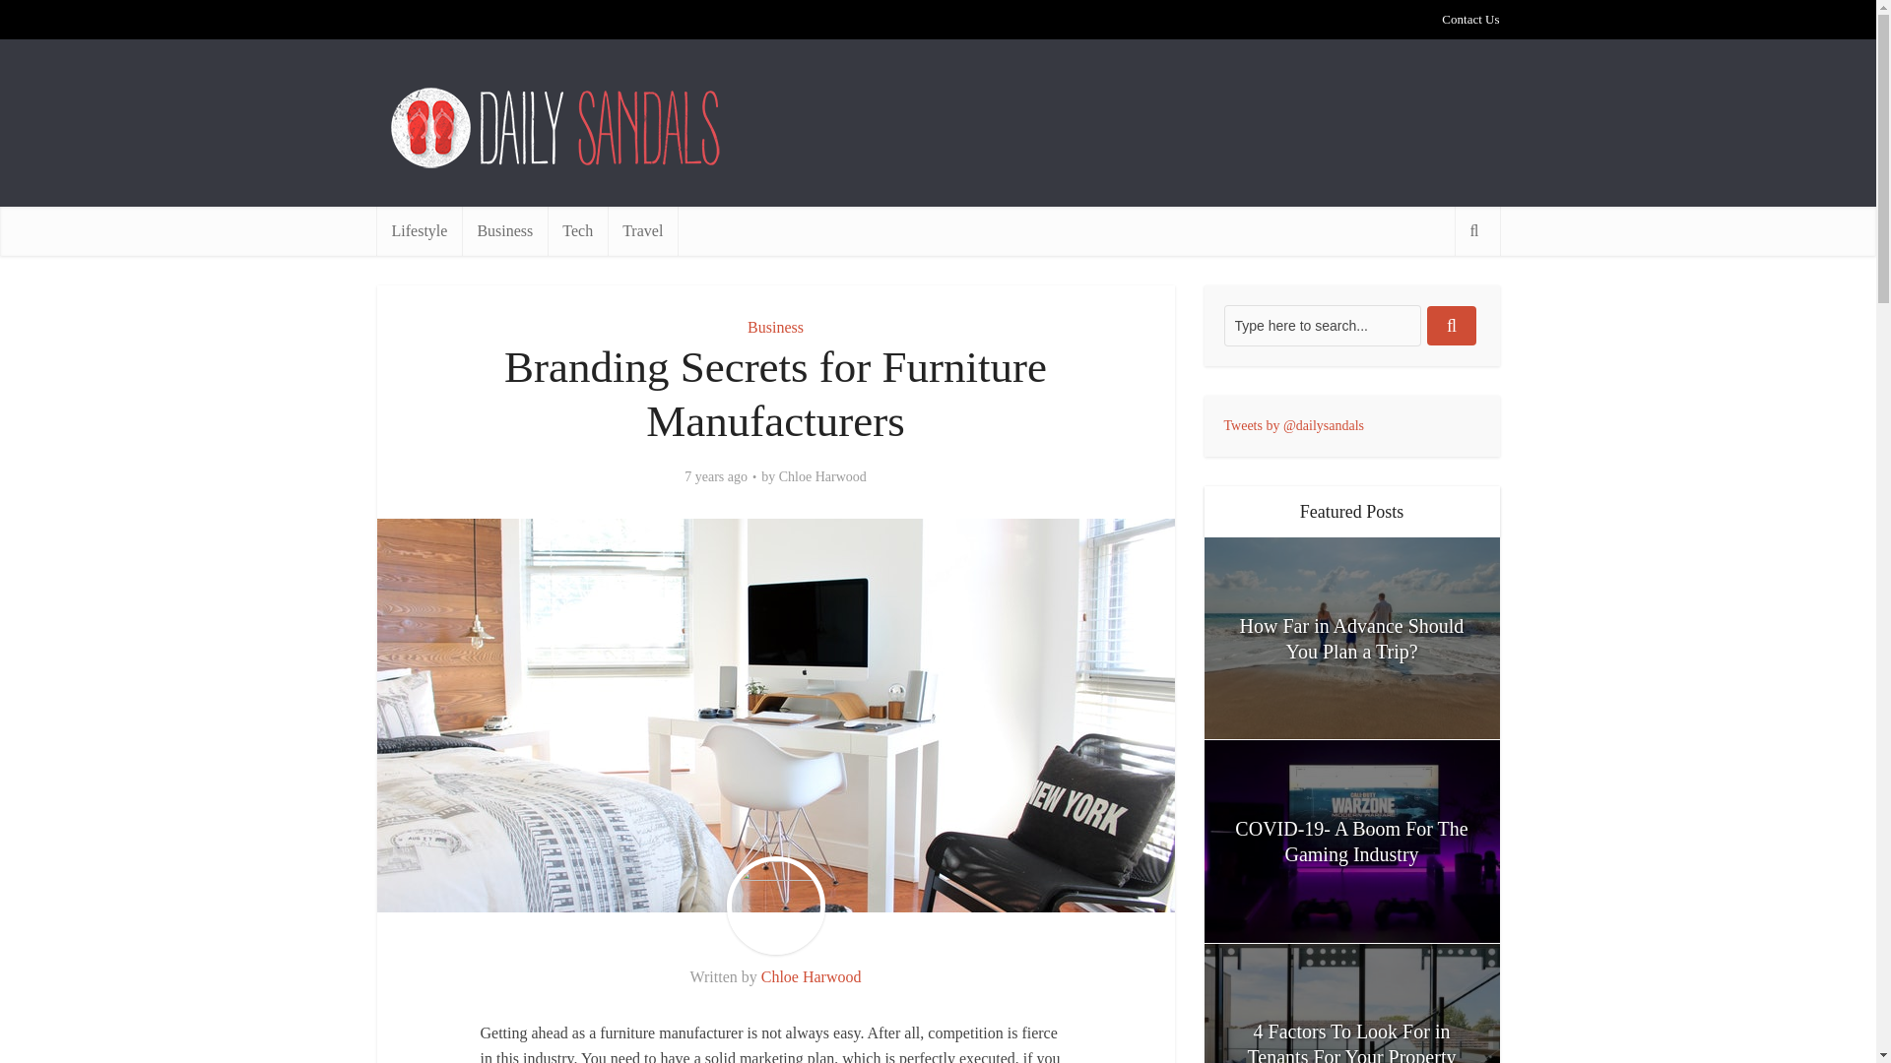  I want to click on Type here to search..., so click(1322, 325).